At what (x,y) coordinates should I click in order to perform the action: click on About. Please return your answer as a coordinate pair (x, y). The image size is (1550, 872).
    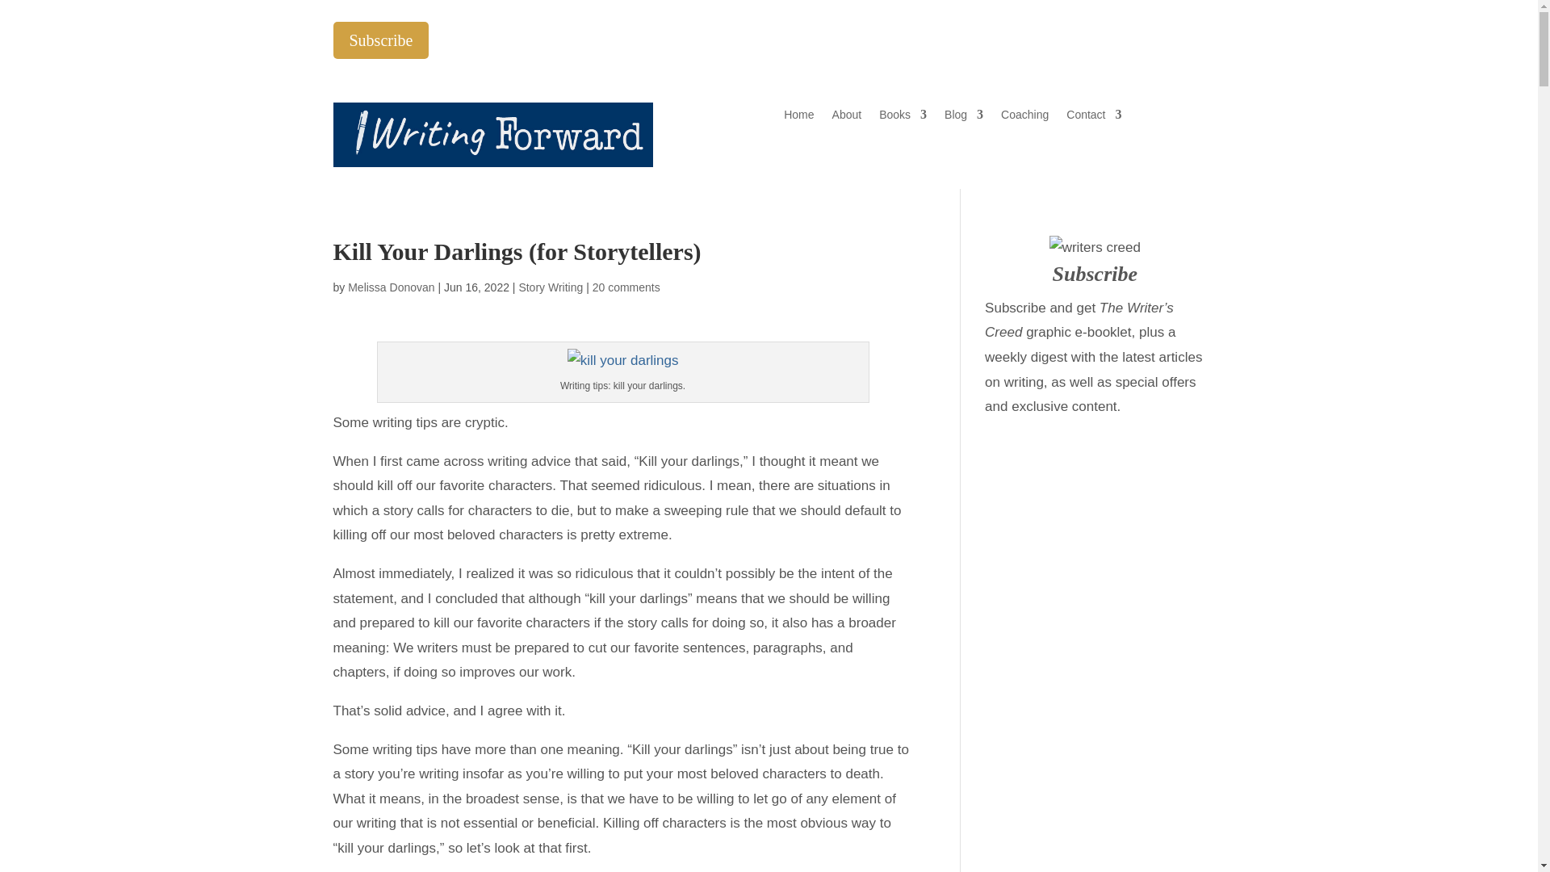
    Looking at the image, I should click on (847, 118).